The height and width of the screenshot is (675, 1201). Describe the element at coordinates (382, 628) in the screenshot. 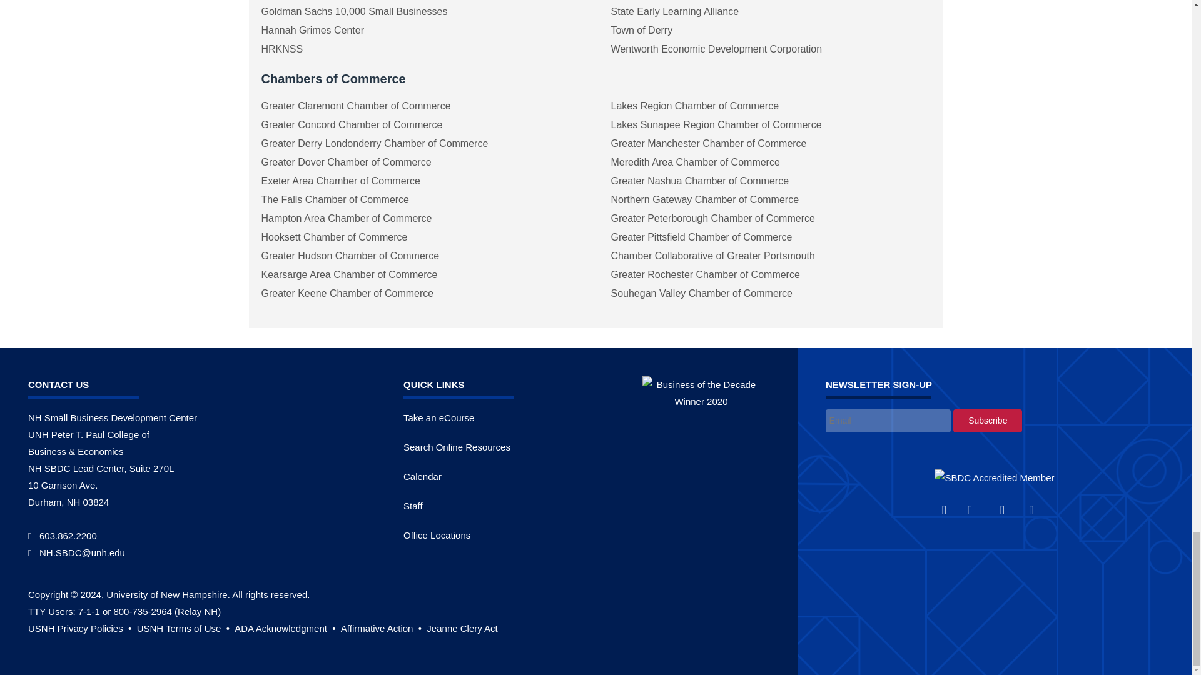

I see `Learn` at that location.